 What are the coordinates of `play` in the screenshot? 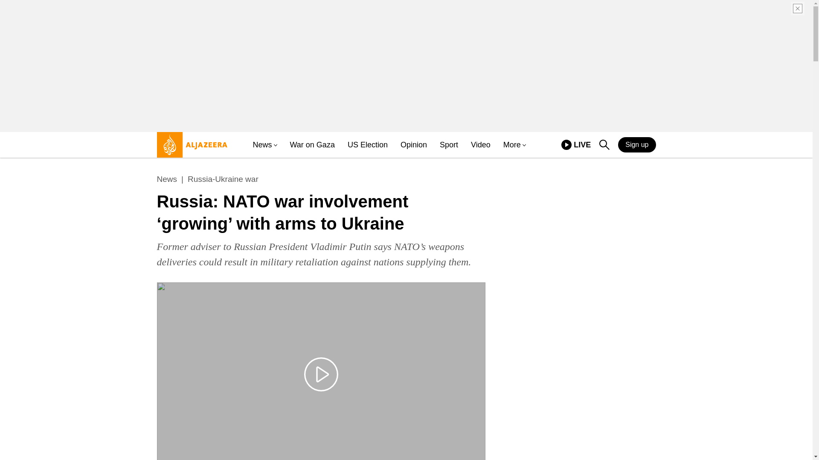 It's located at (566, 145).